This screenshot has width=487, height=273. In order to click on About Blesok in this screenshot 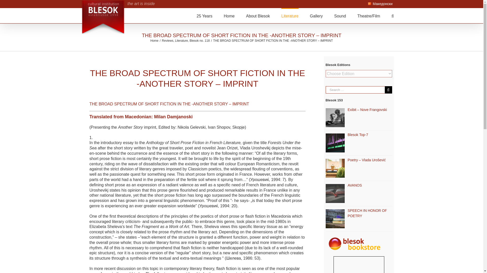, I will do `click(258, 16)`.